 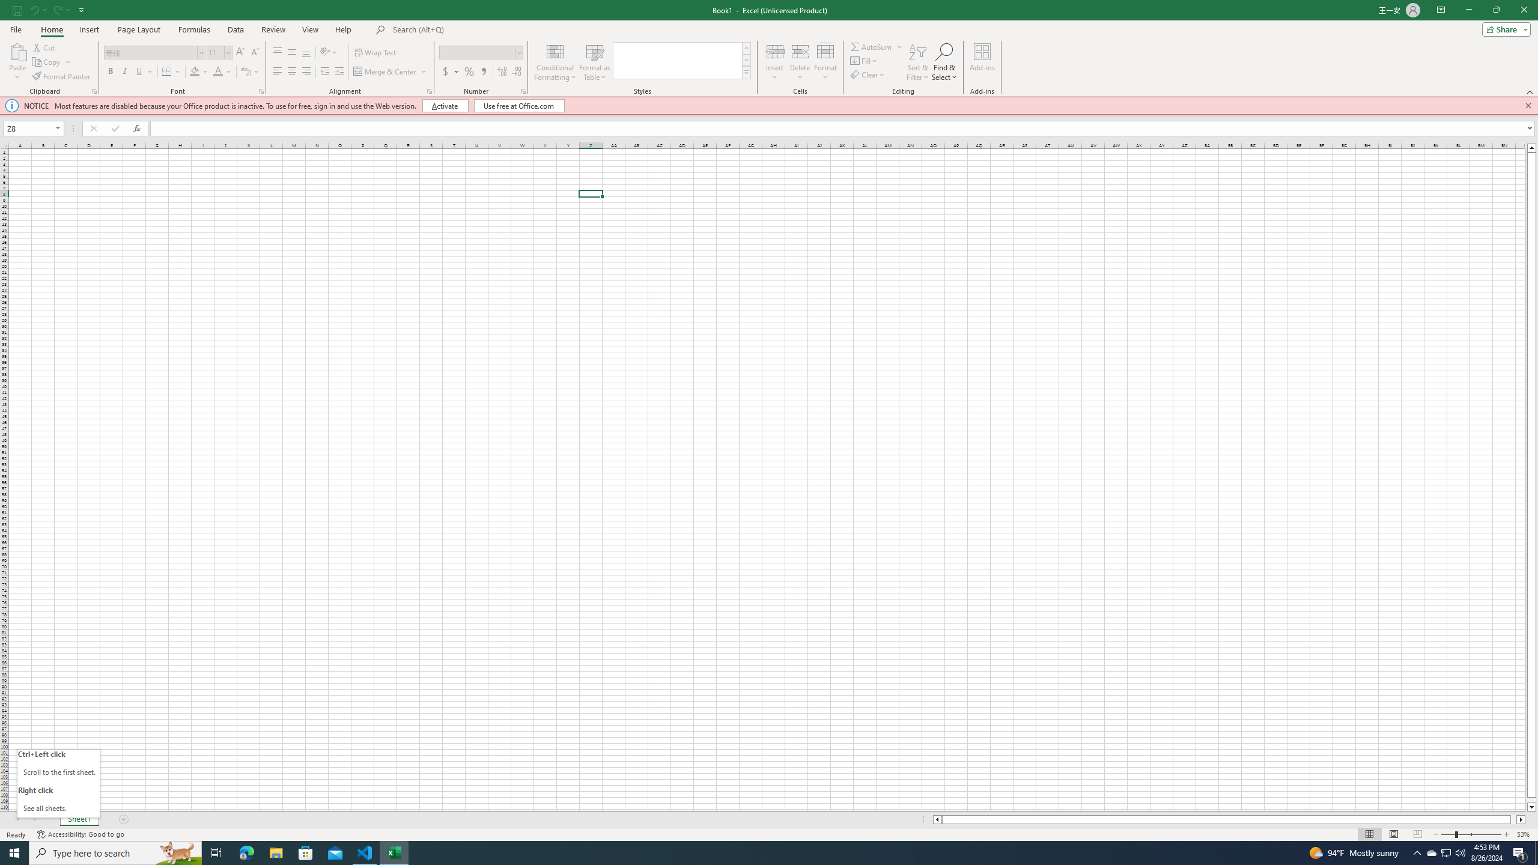 What do you see at coordinates (56, 10) in the screenshot?
I see `Redo` at bounding box center [56, 10].